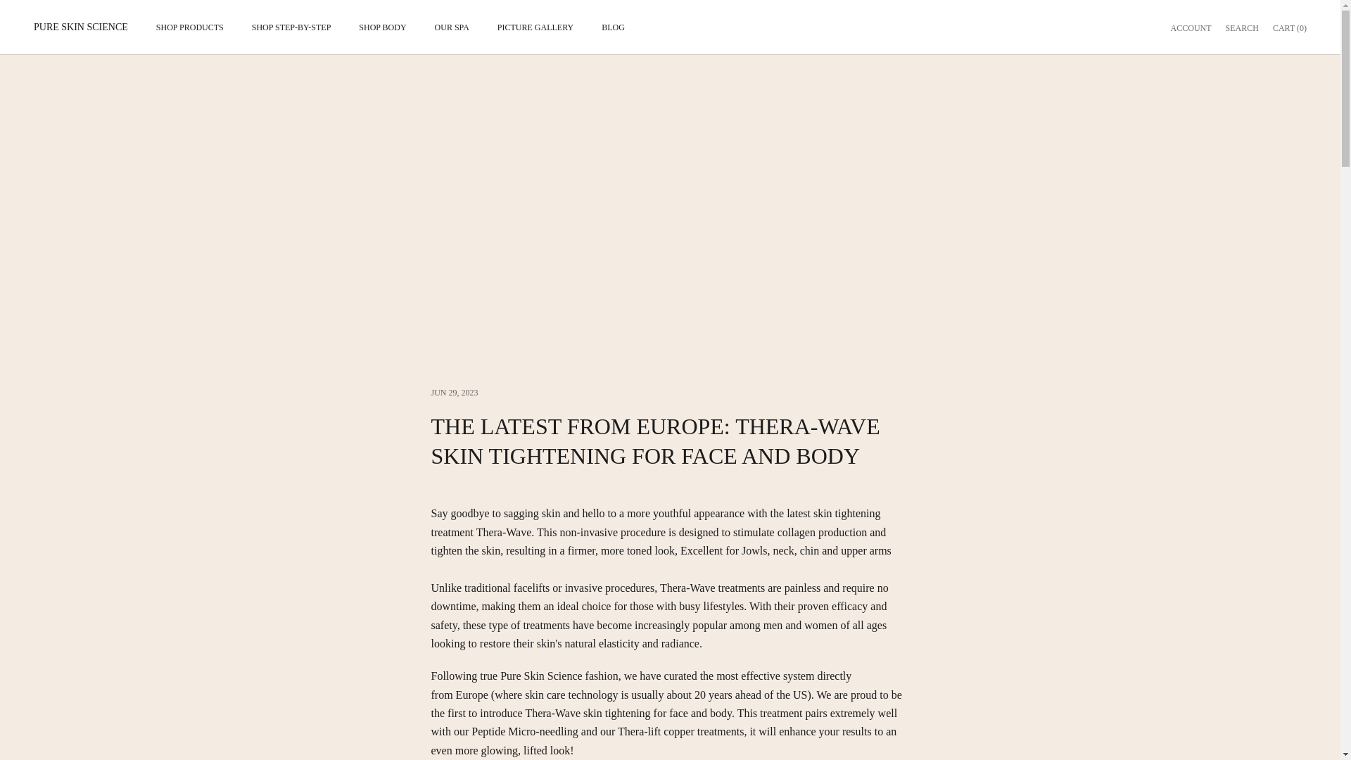 This screenshot has width=1351, height=760. Describe the element at coordinates (383, 27) in the screenshot. I see `BLOG` at that location.